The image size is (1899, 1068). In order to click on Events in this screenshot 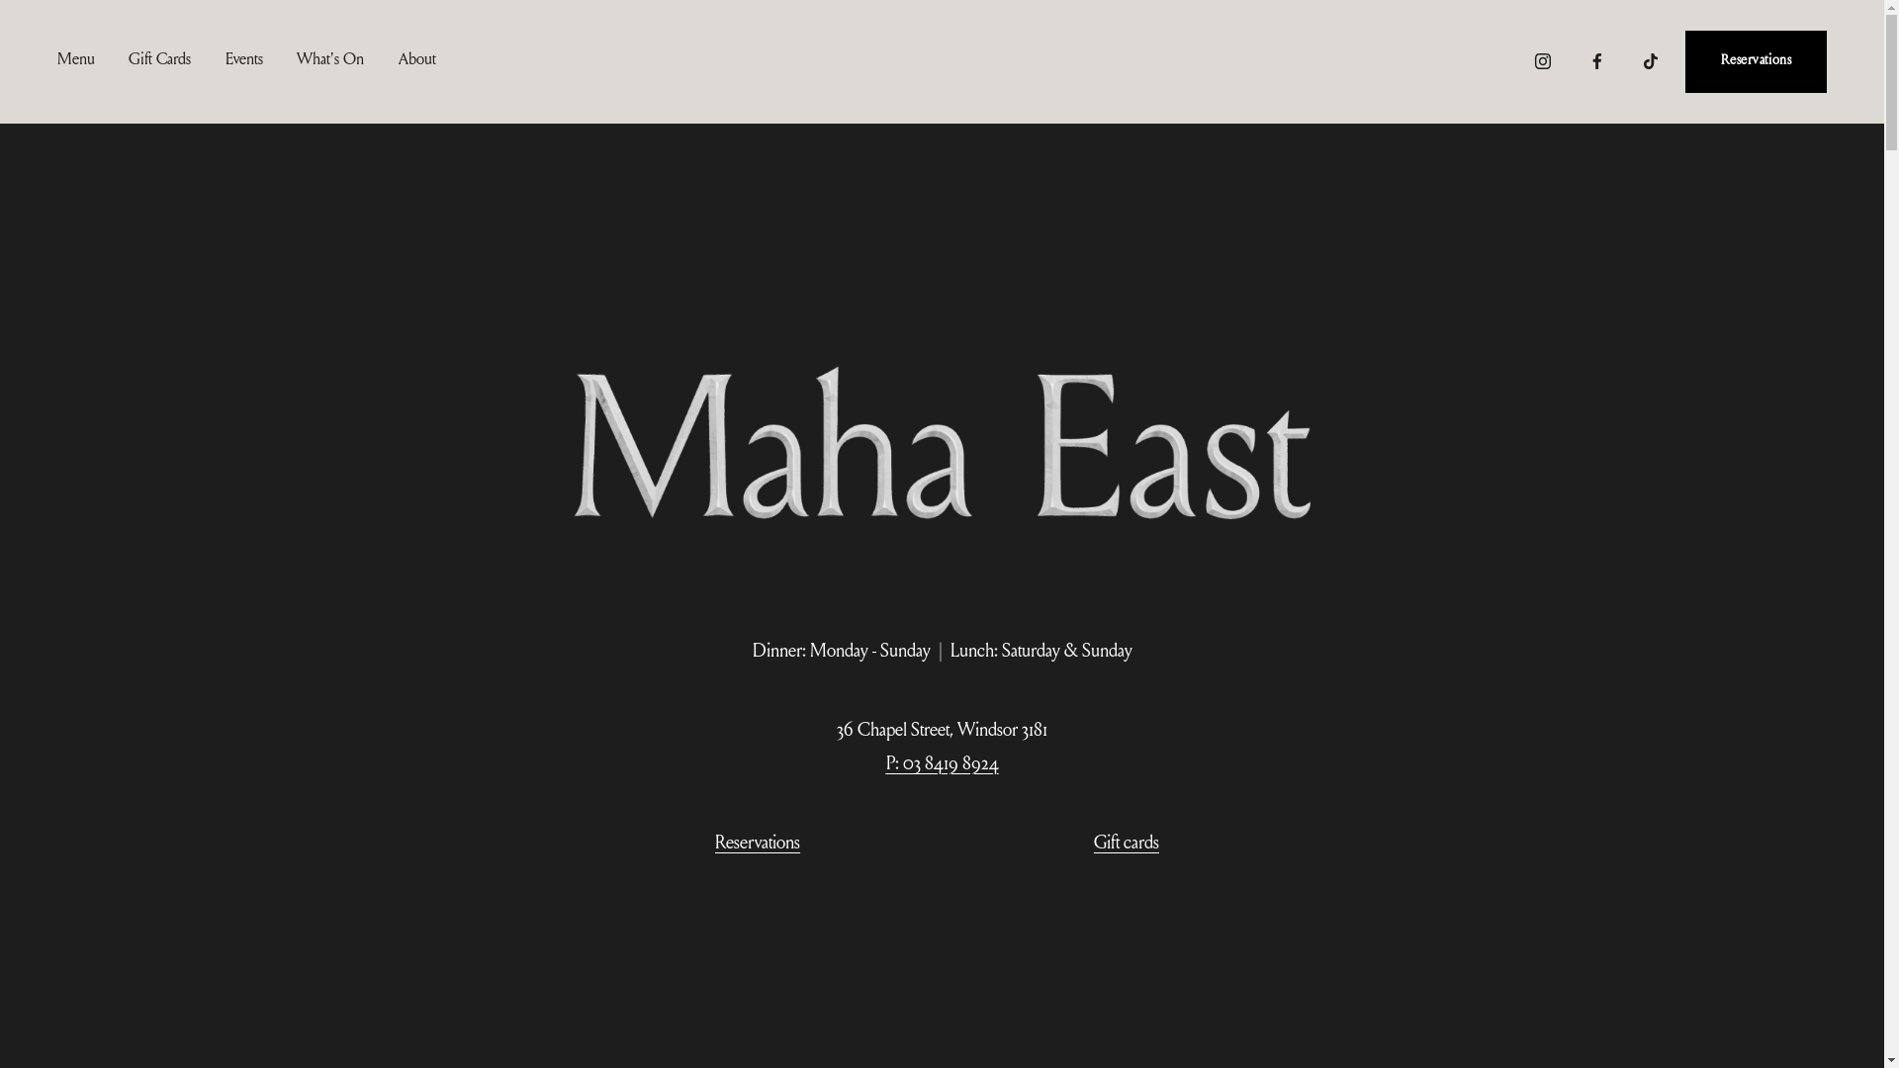, I will do `click(244, 62)`.